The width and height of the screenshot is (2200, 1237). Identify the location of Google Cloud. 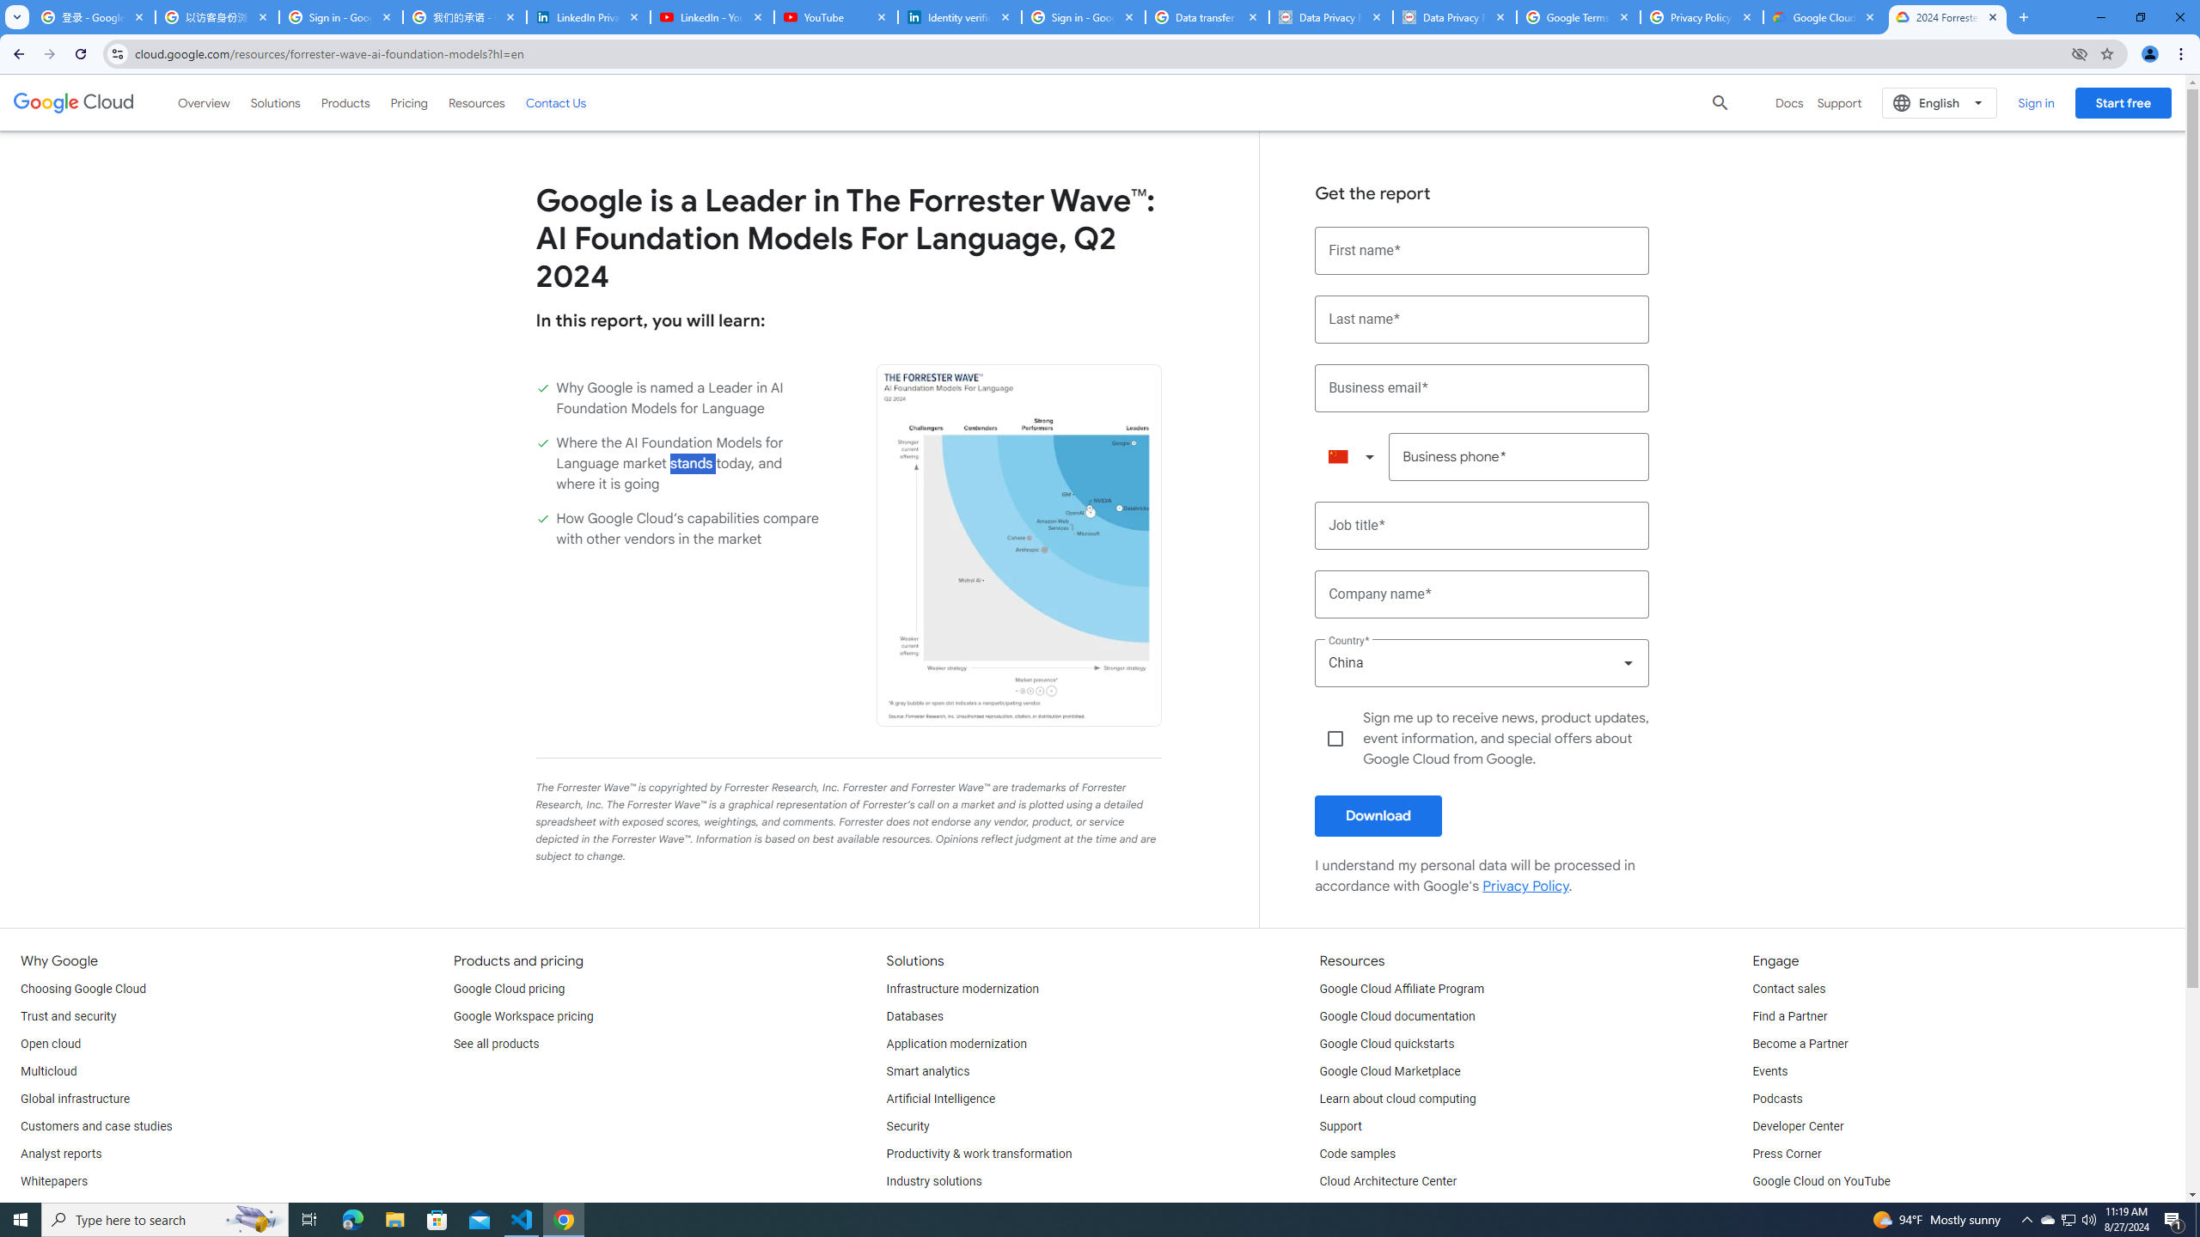
(74, 102).